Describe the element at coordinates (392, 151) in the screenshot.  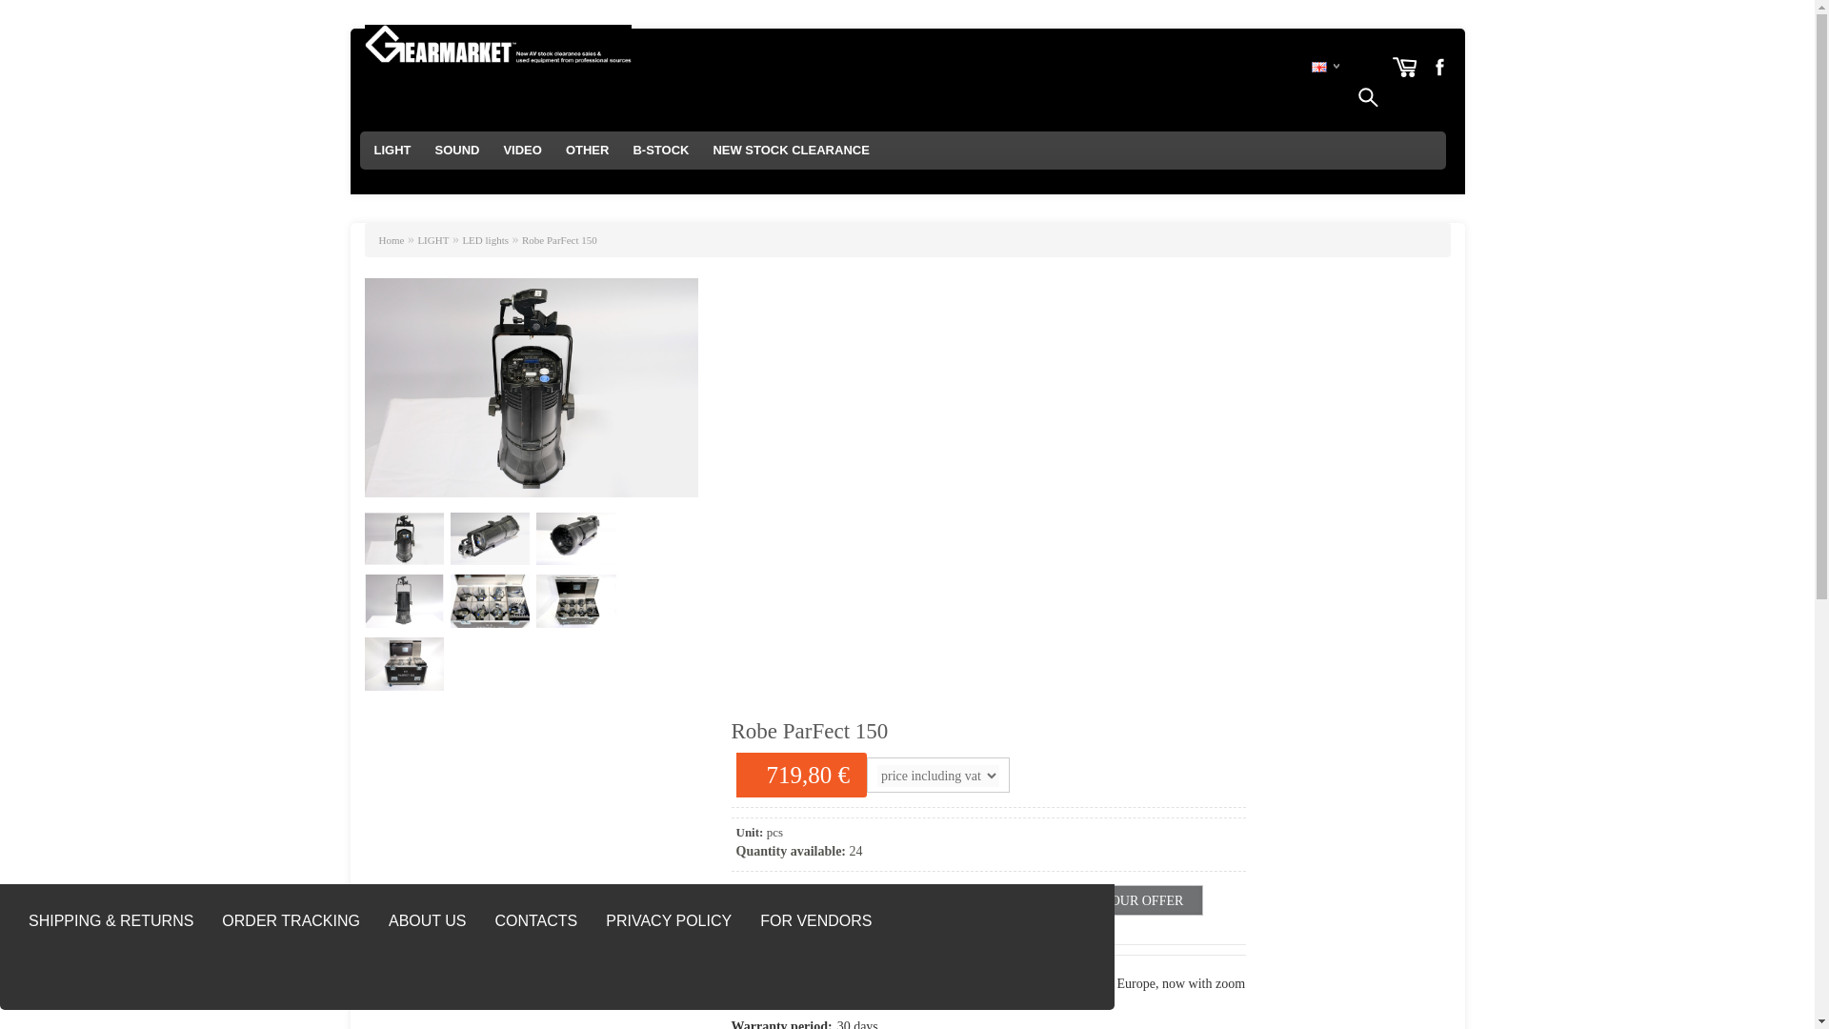
I see `LIGHT` at that location.